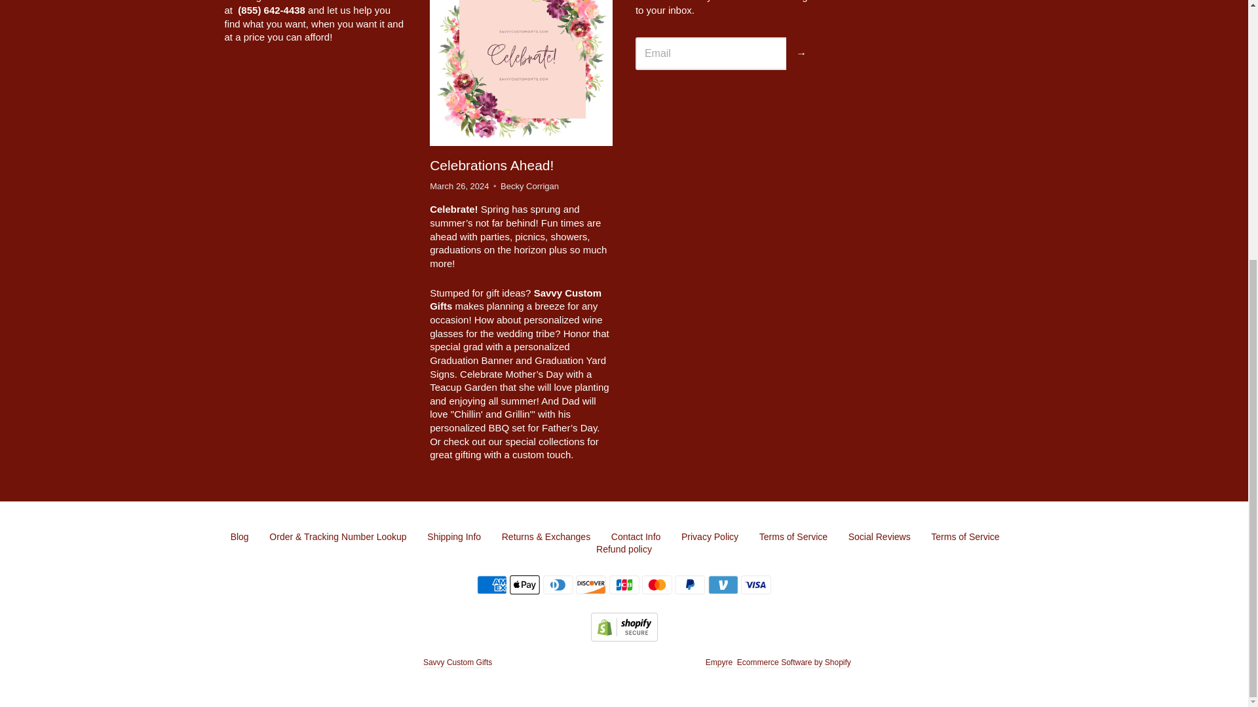 This screenshot has width=1258, height=707. Describe the element at coordinates (591, 585) in the screenshot. I see `Discover` at that location.